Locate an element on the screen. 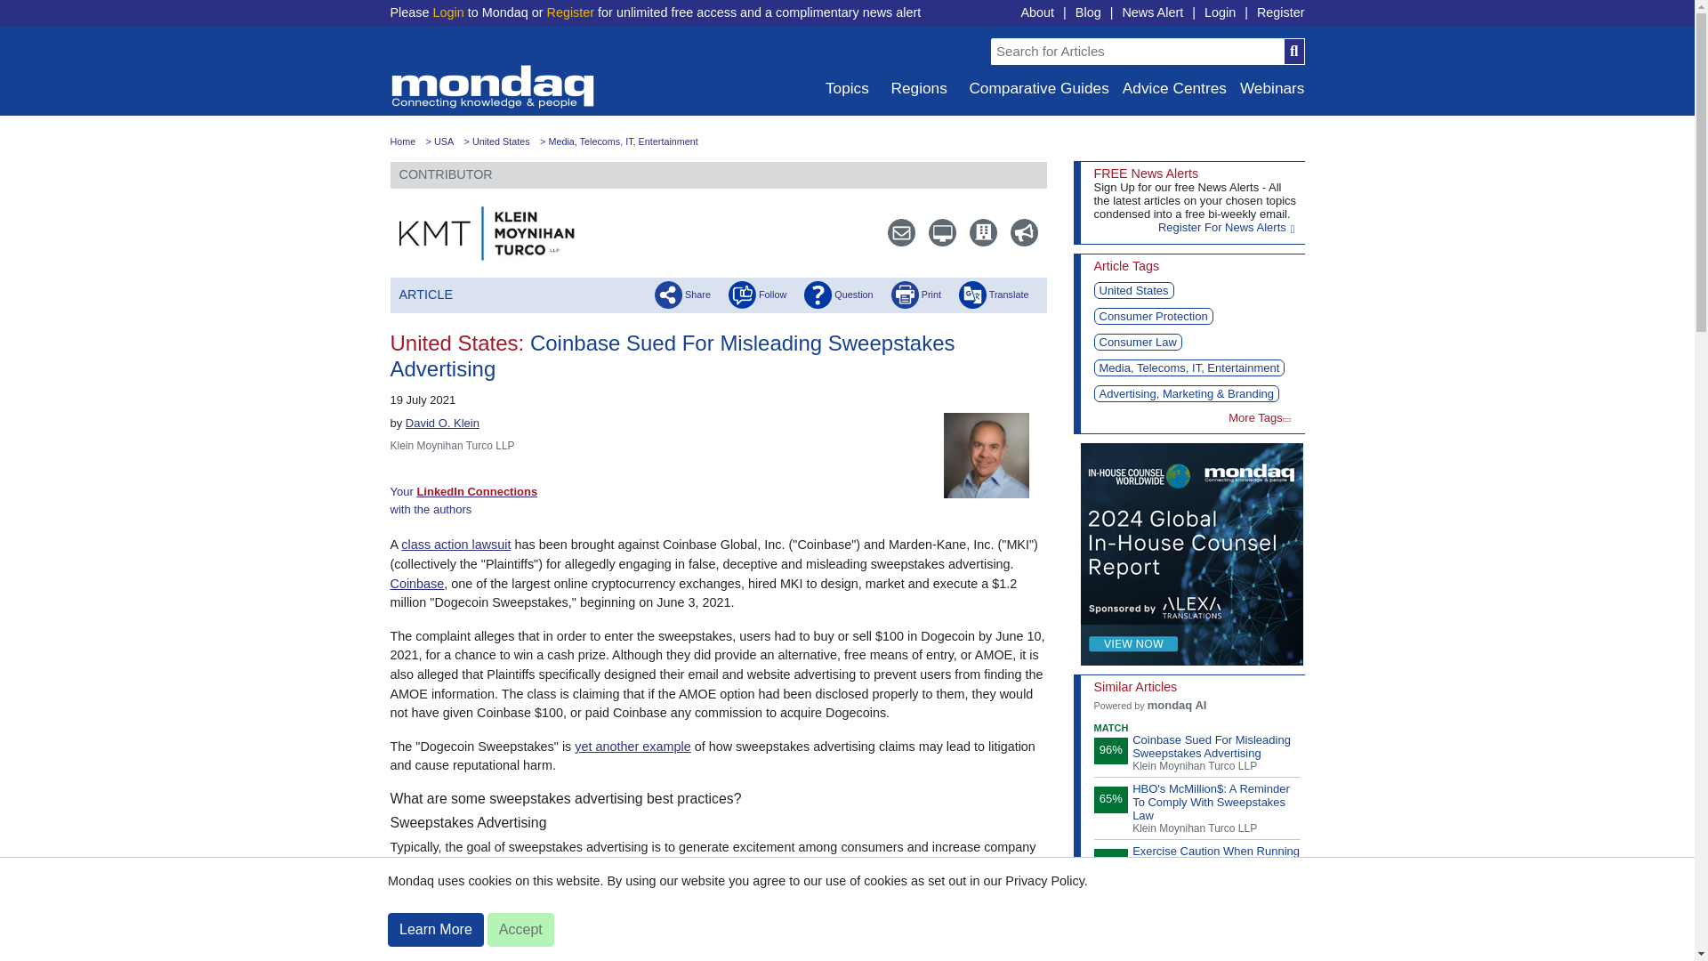 The width and height of the screenshot is (1708, 961). Login is located at coordinates (447, 12).